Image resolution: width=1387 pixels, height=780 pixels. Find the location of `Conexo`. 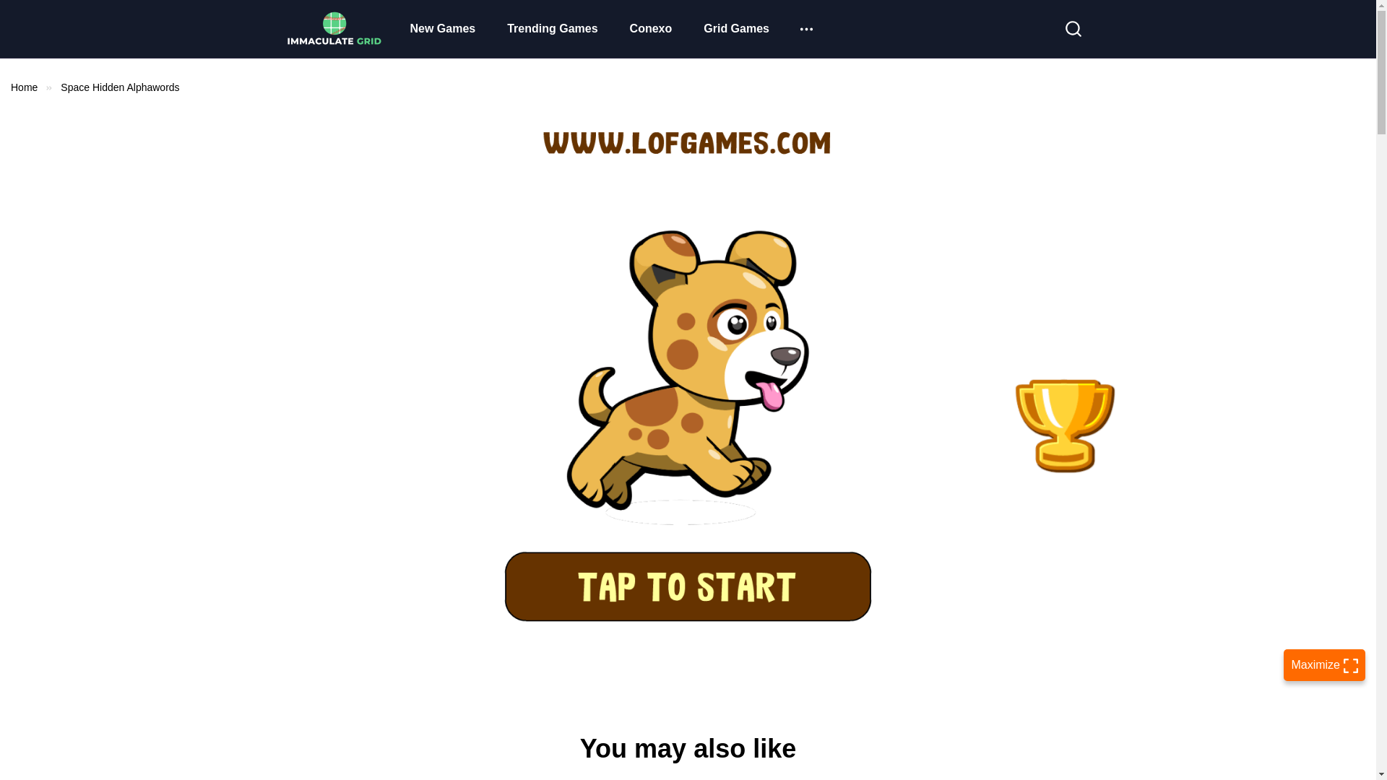

Conexo is located at coordinates (651, 29).